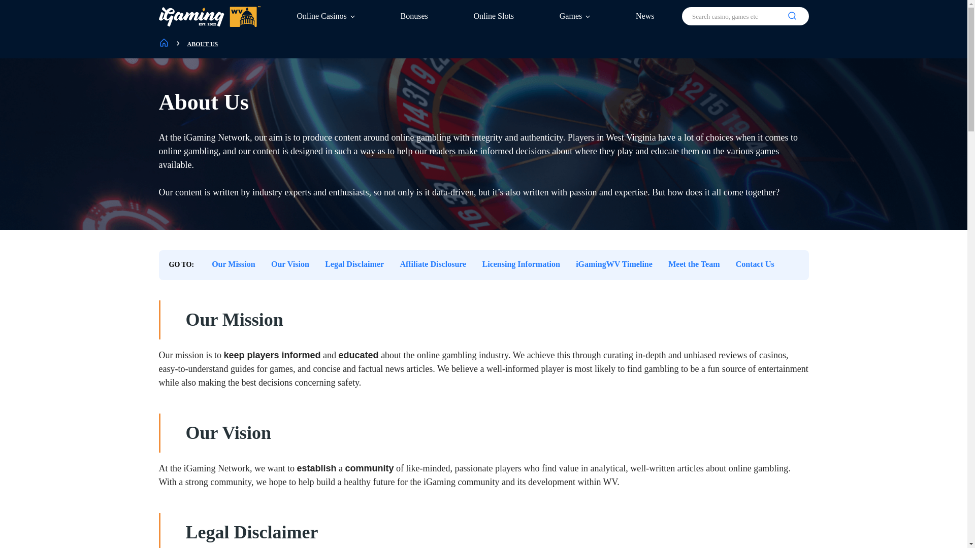 The height and width of the screenshot is (548, 975). What do you see at coordinates (521, 265) in the screenshot?
I see `Licensing Information` at bounding box center [521, 265].